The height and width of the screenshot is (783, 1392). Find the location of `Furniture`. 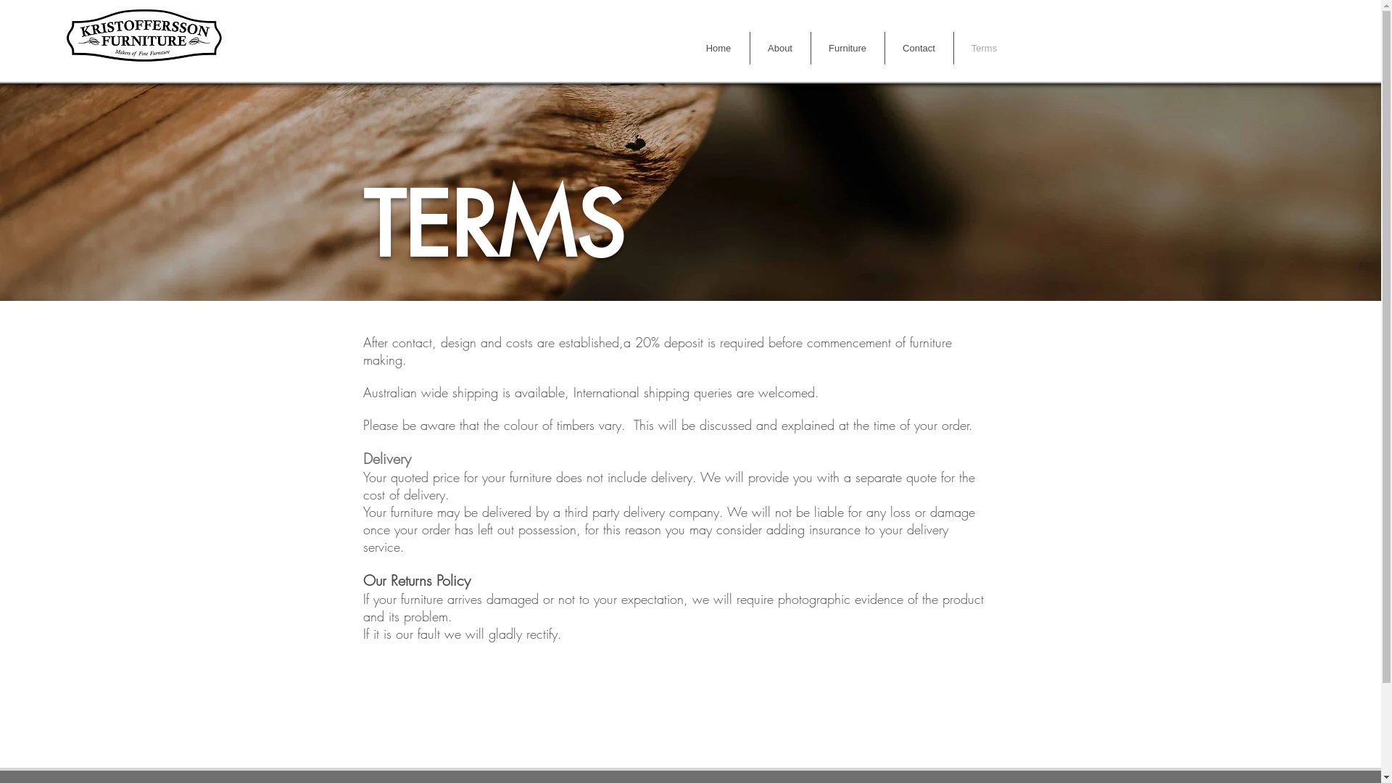

Furniture is located at coordinates (847, 48).